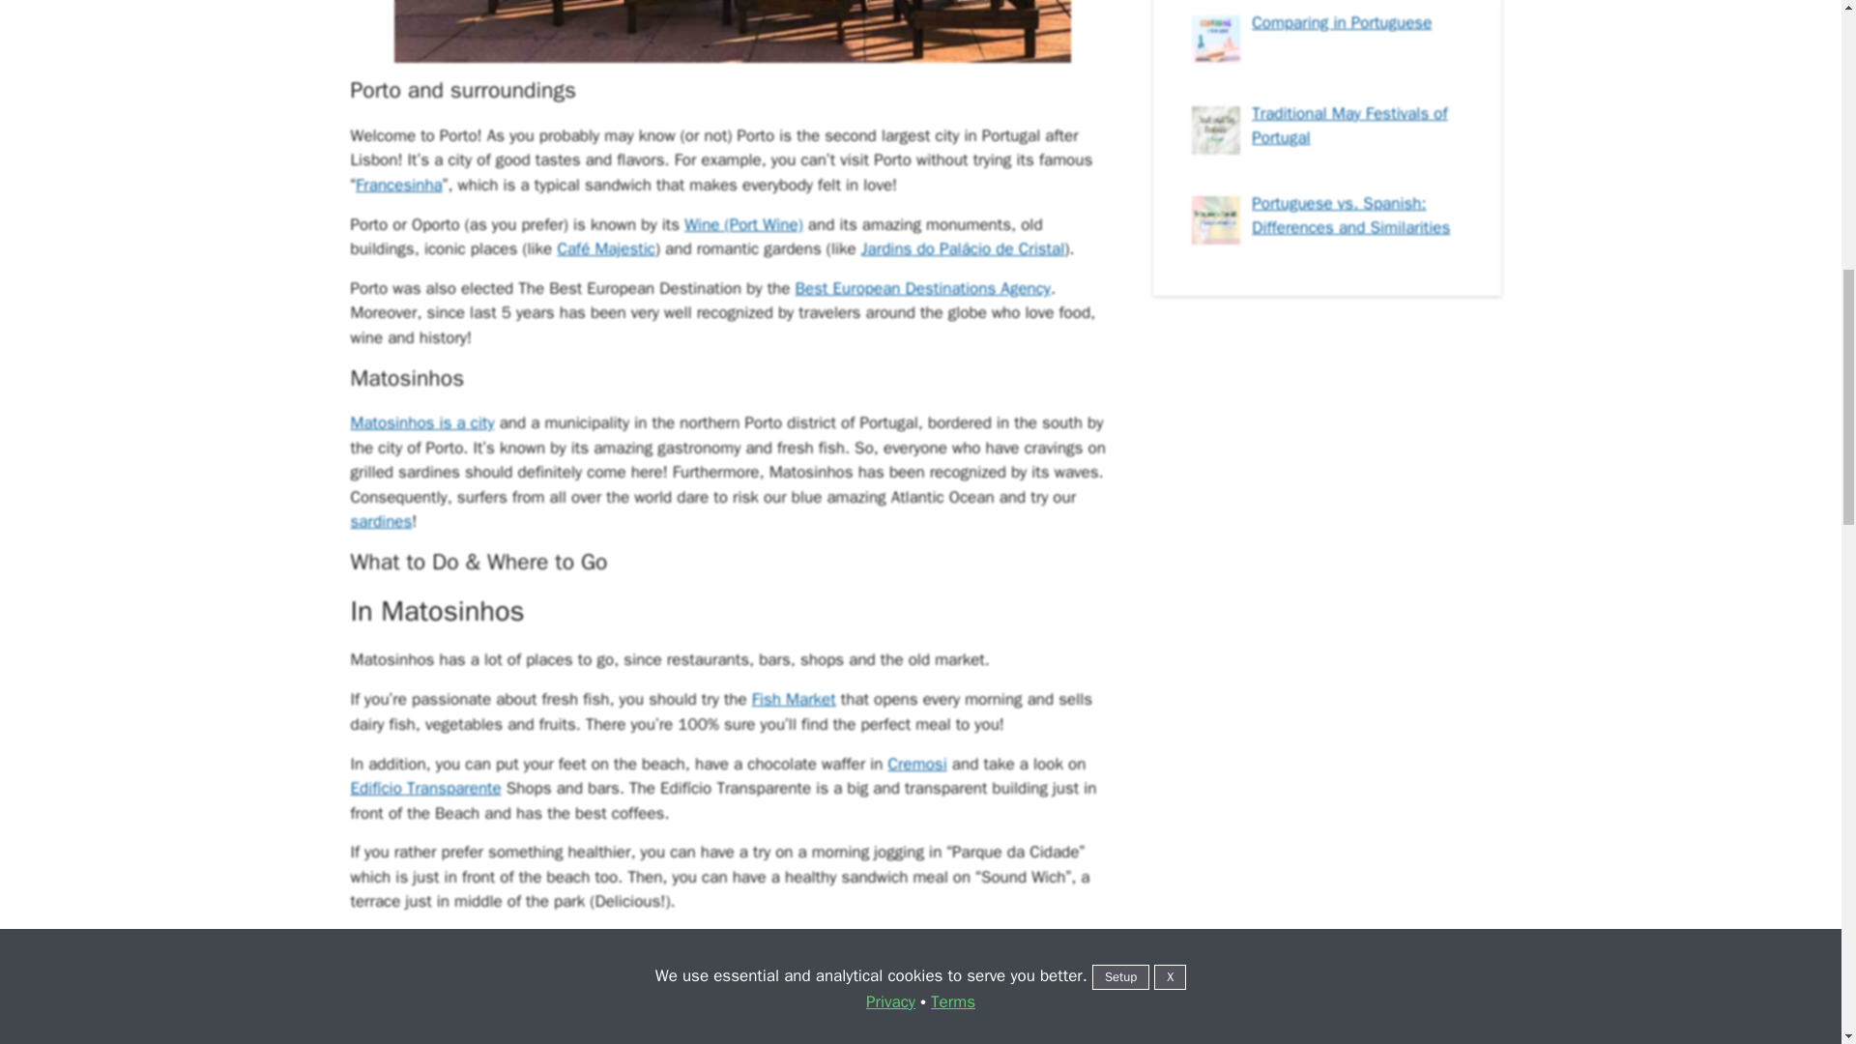  Describe the element at coordinates (794, 699) in the screenshot. I see `Fish Market` at that location.